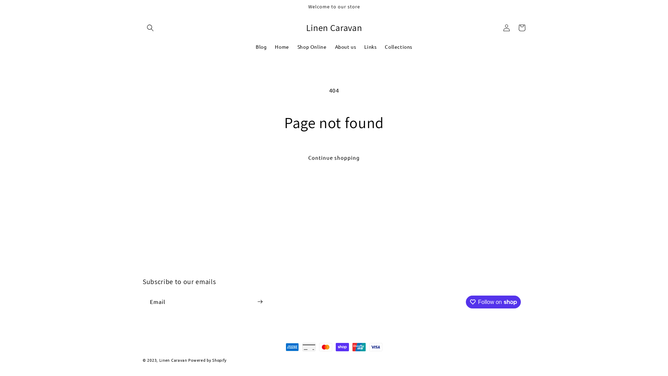 Image resolution: width=668 pixels, height=376 pixels. I want to click on Log in, so click(507, 28).